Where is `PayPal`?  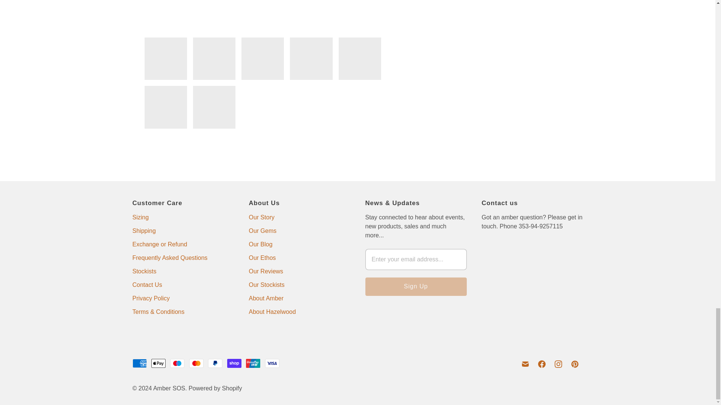
PayPal is located at coordinates (215, 363).